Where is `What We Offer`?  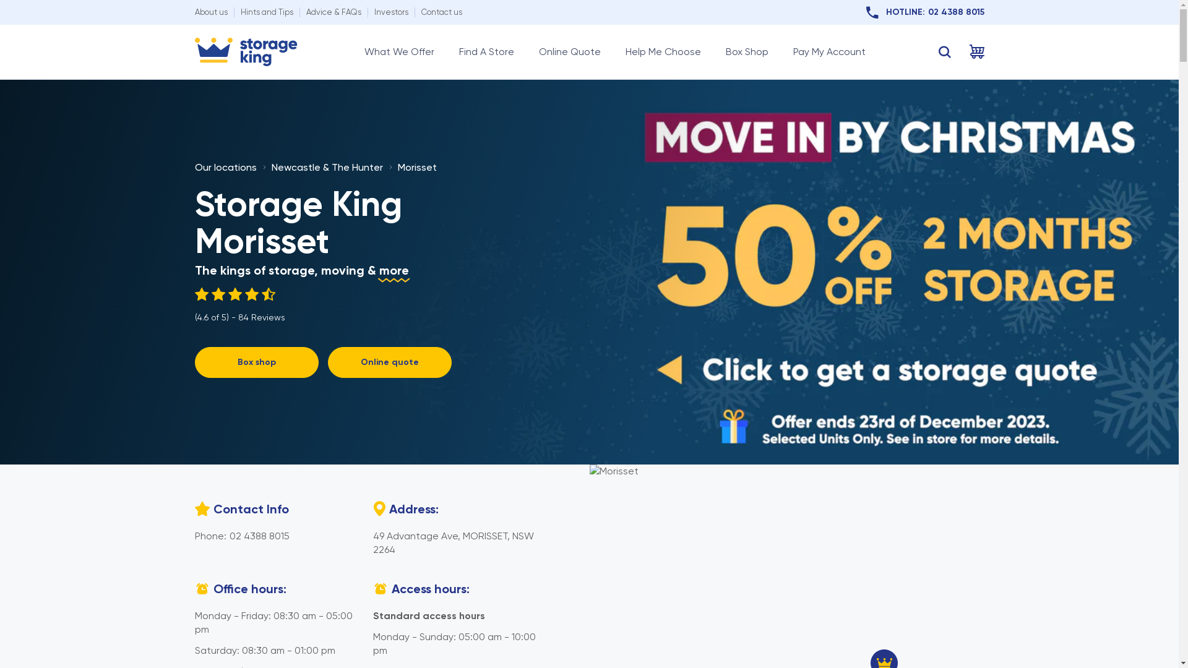 What We Offer is located at coordinates (398, 52).